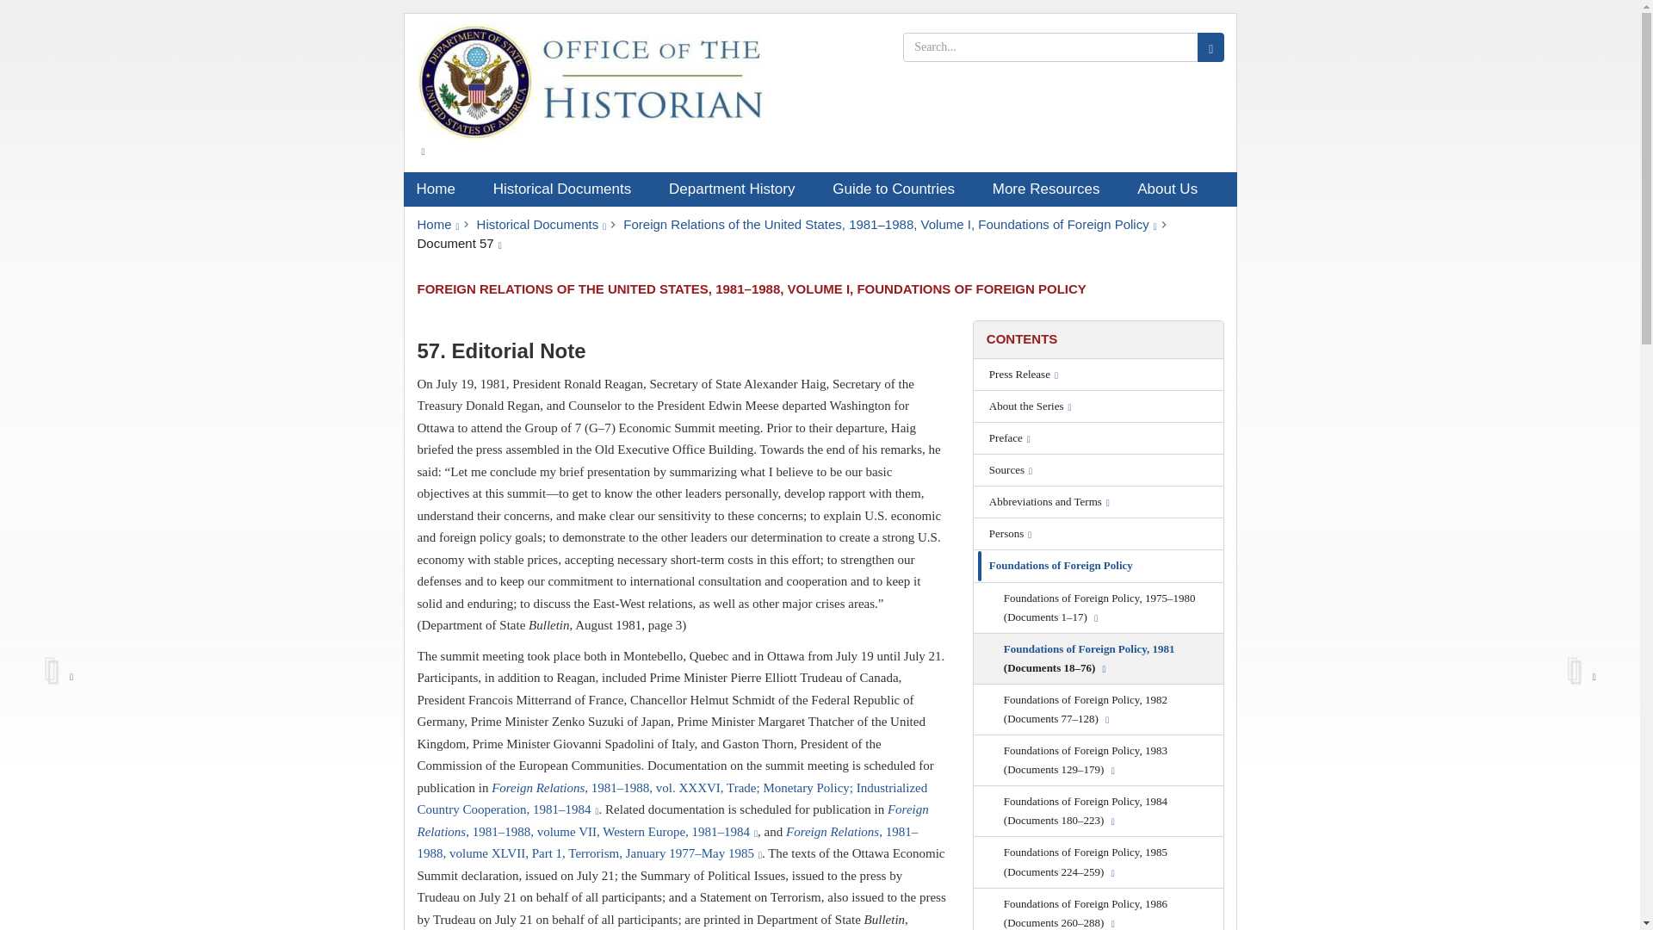 This screenshot has height=930, width=1653. Describe the element at coordinates (542, 224) in the screenshot. I see `Historical Documents` at that location.